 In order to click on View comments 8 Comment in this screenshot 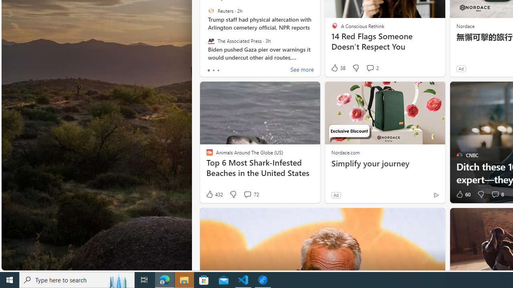, I will do `click(495, 194)`.